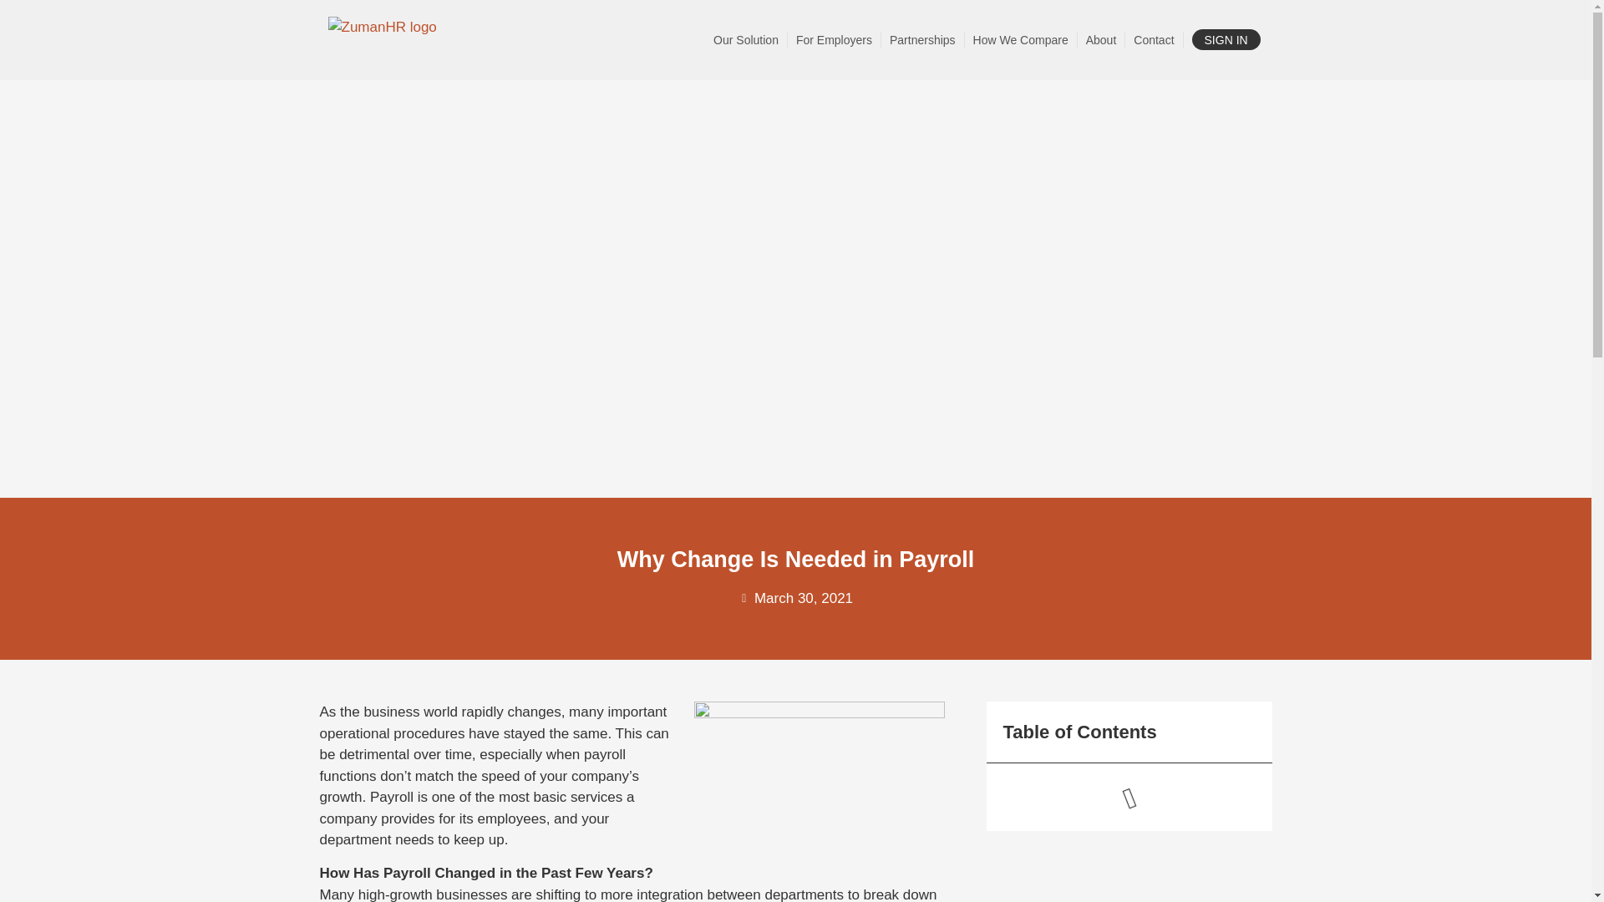 The image size is (1604, 902). What do you see at coordinates (1021, 40) in the screenshot?
I see `How We Compare` at bounding box center [1021, 40].